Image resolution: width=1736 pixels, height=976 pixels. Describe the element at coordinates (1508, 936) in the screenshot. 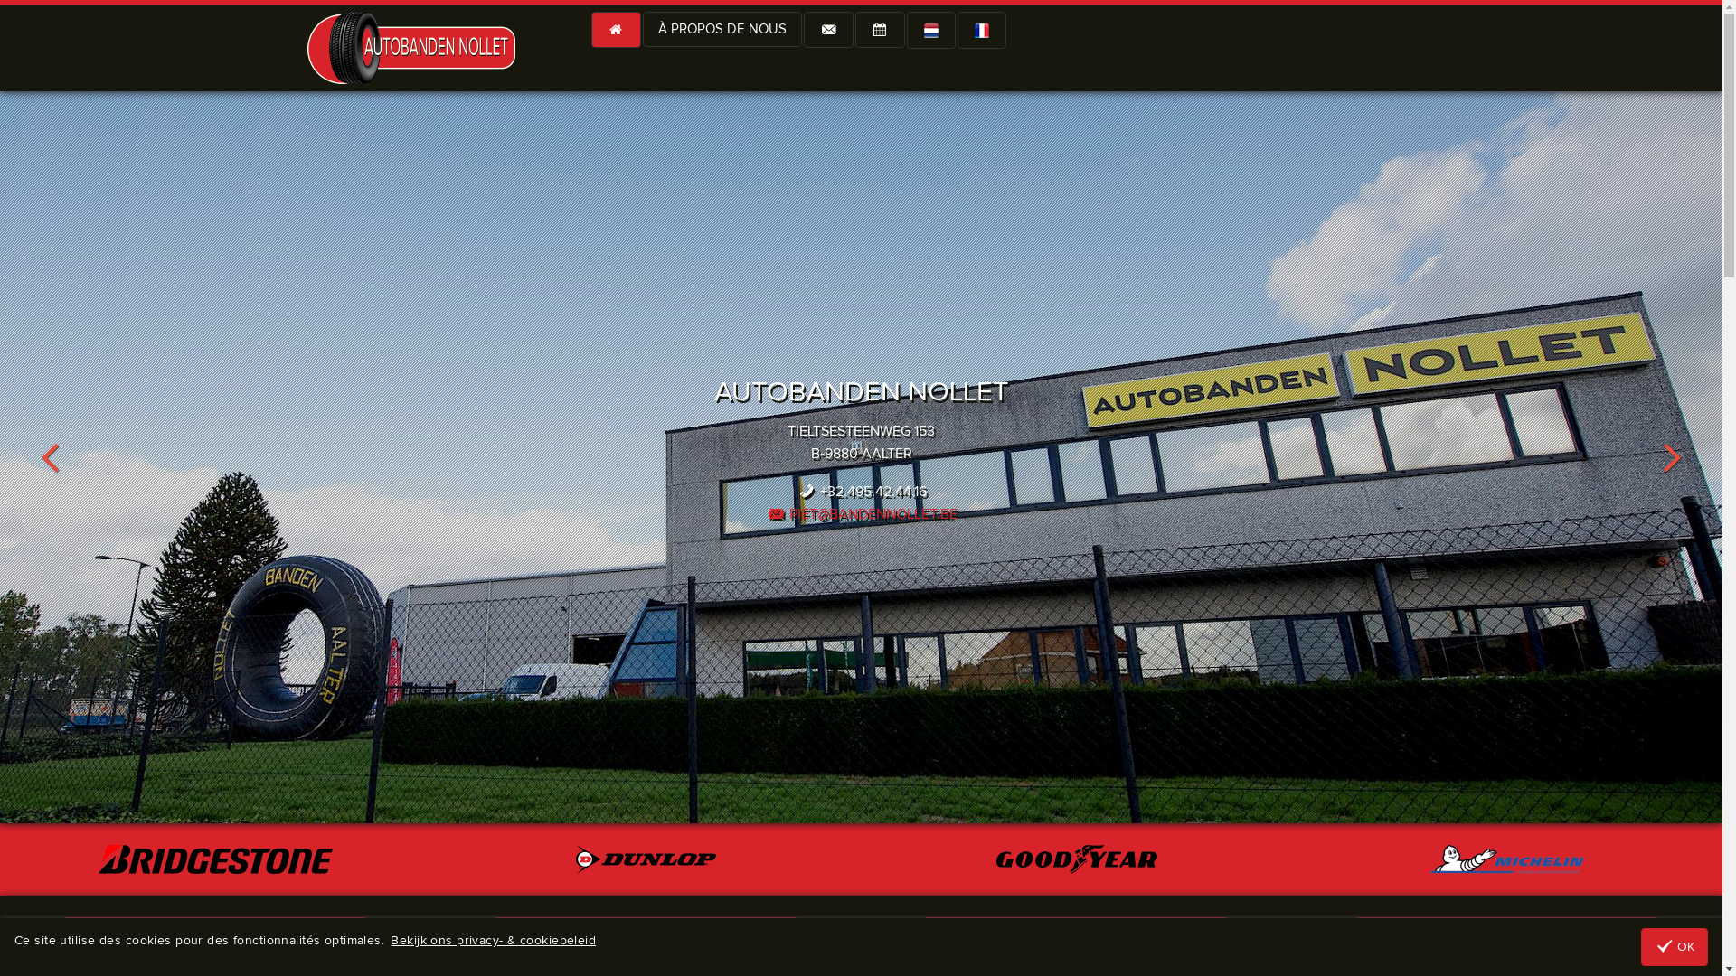

I see `ONLINE AGENDA` at that location.